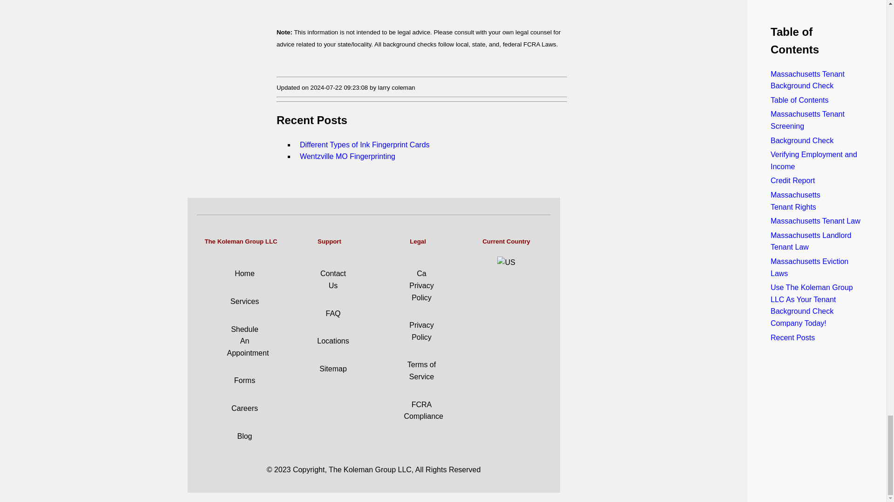  I want to click on Privacy Policy, so click(421, 331).